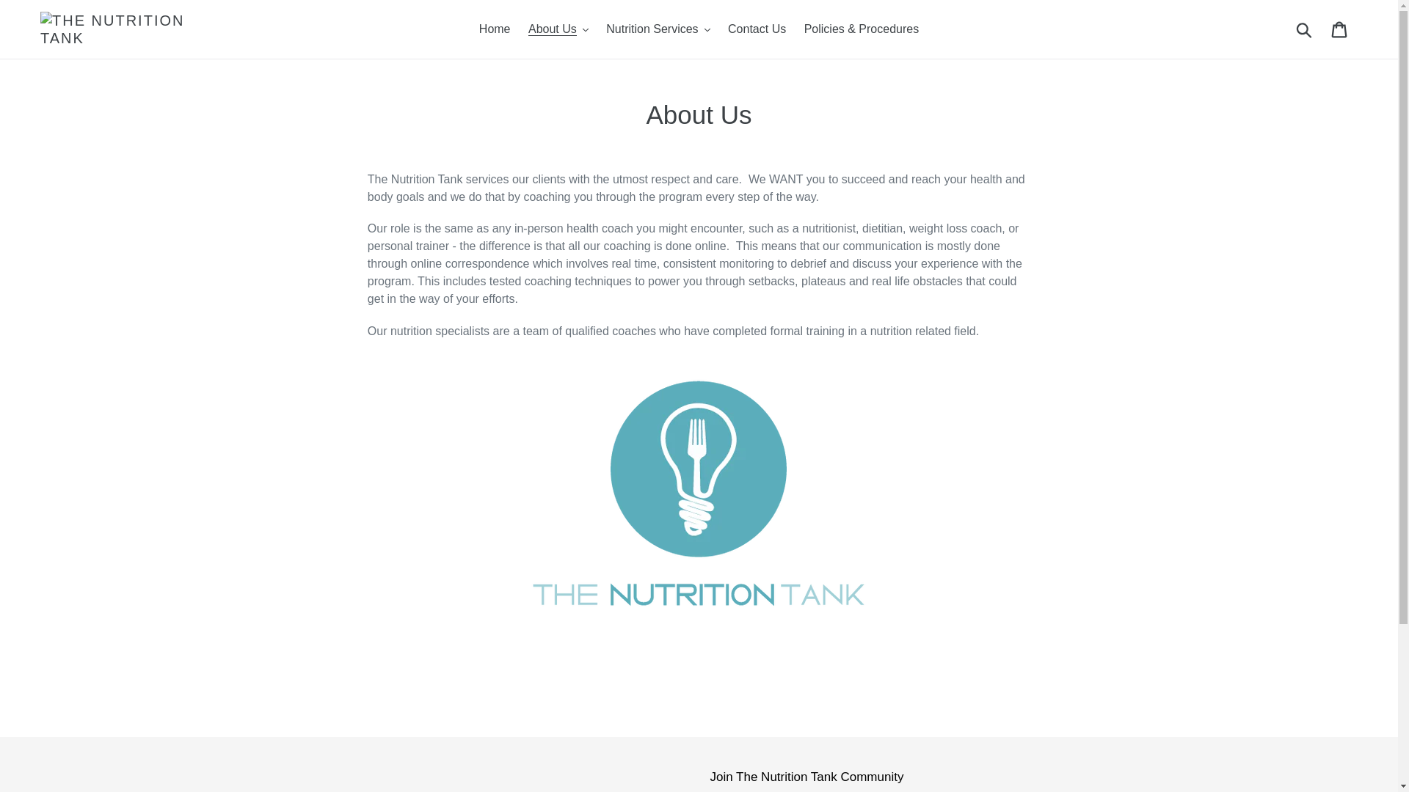 The image size is (1409, 792). What do you see at coordinates (1340, 29) in the screenshot?
I see `Cart` at bounding box center [1340, 29].